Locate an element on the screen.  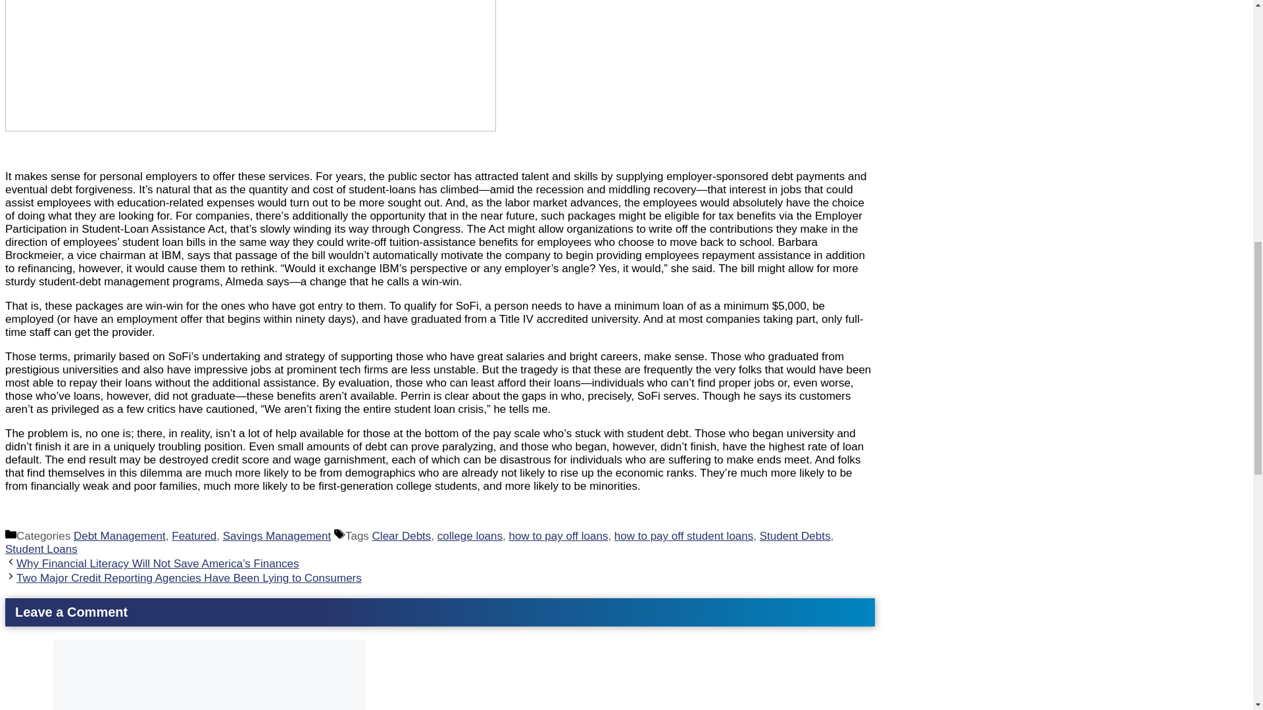
Student Debts is located at coordinates (795, 536).